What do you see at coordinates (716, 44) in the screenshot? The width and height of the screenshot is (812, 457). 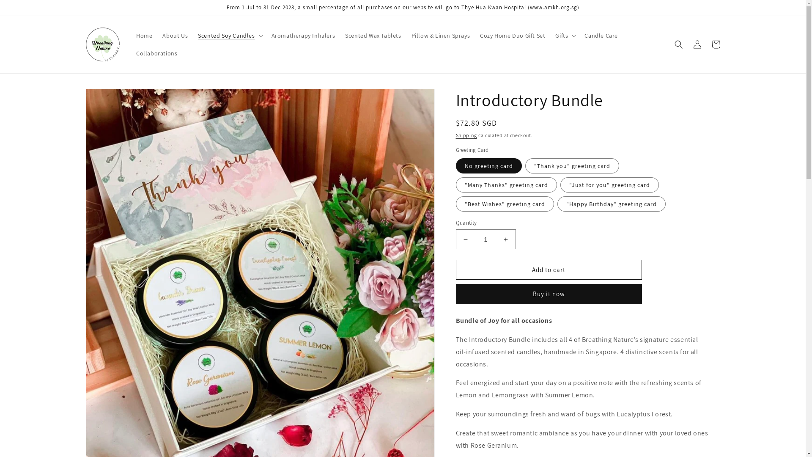 I see `Cart` at bounding box center [716, 44].